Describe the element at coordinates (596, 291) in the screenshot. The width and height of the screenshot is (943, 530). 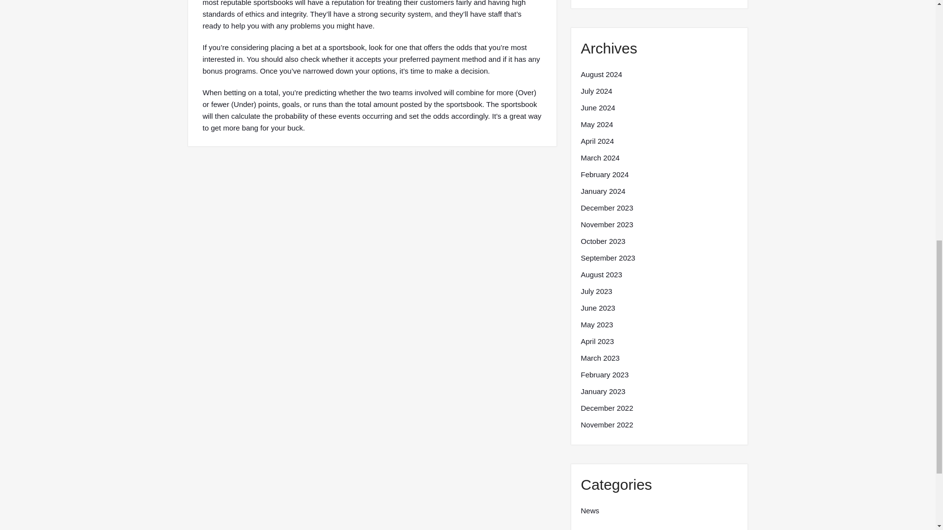
I see `July 2023` at that location.